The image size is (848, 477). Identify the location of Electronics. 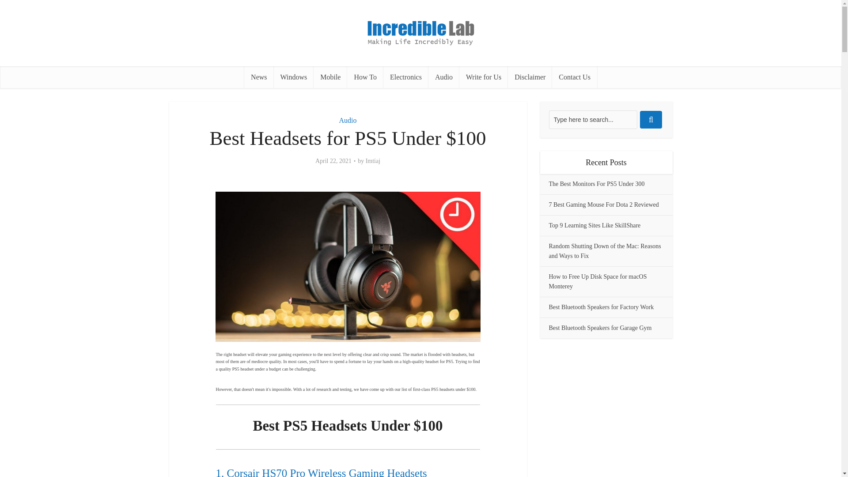
(405, 77).